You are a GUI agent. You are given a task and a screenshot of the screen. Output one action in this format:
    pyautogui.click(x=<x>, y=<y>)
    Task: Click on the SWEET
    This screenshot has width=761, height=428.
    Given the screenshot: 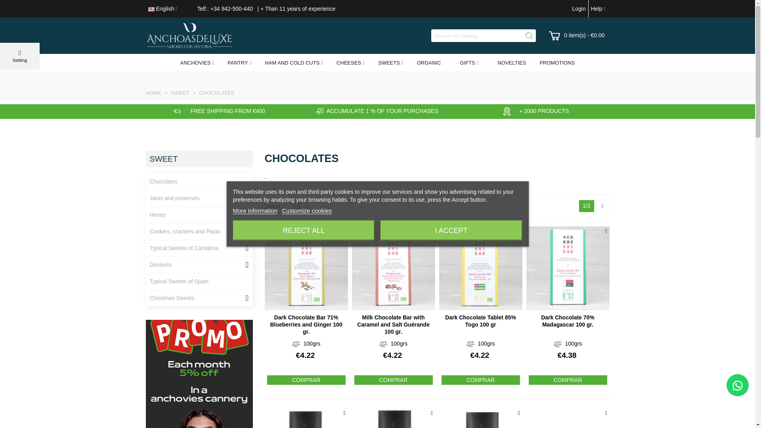 What is the action you would take?
    pyautogui.click(x=391, y=63)
    